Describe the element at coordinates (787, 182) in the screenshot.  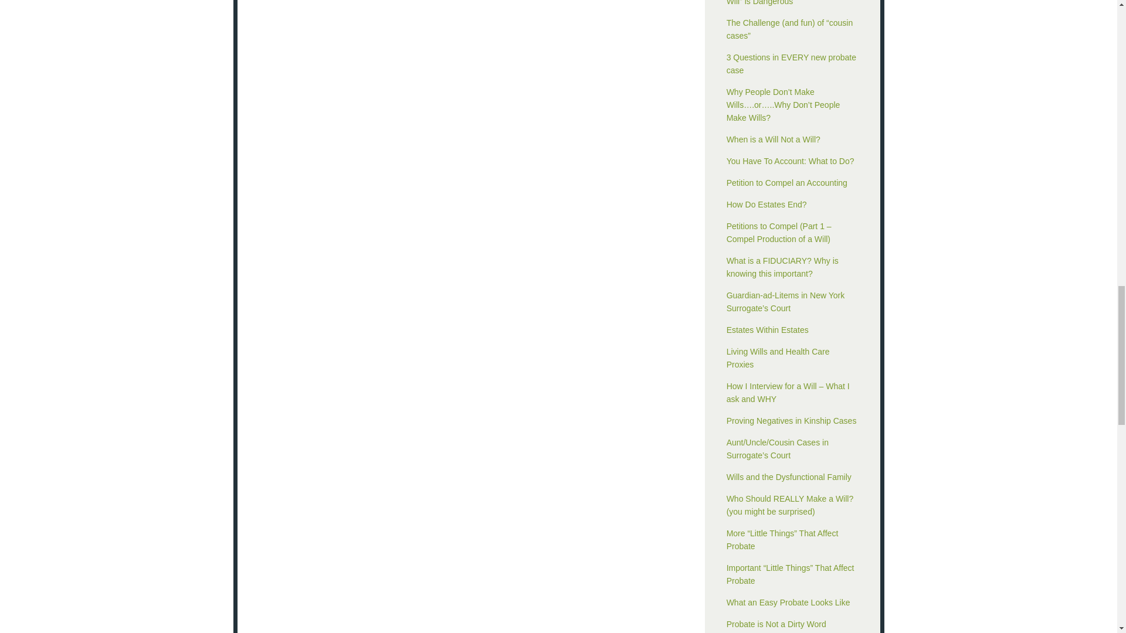
I see `Petition to Compel an Accounting` at that location.